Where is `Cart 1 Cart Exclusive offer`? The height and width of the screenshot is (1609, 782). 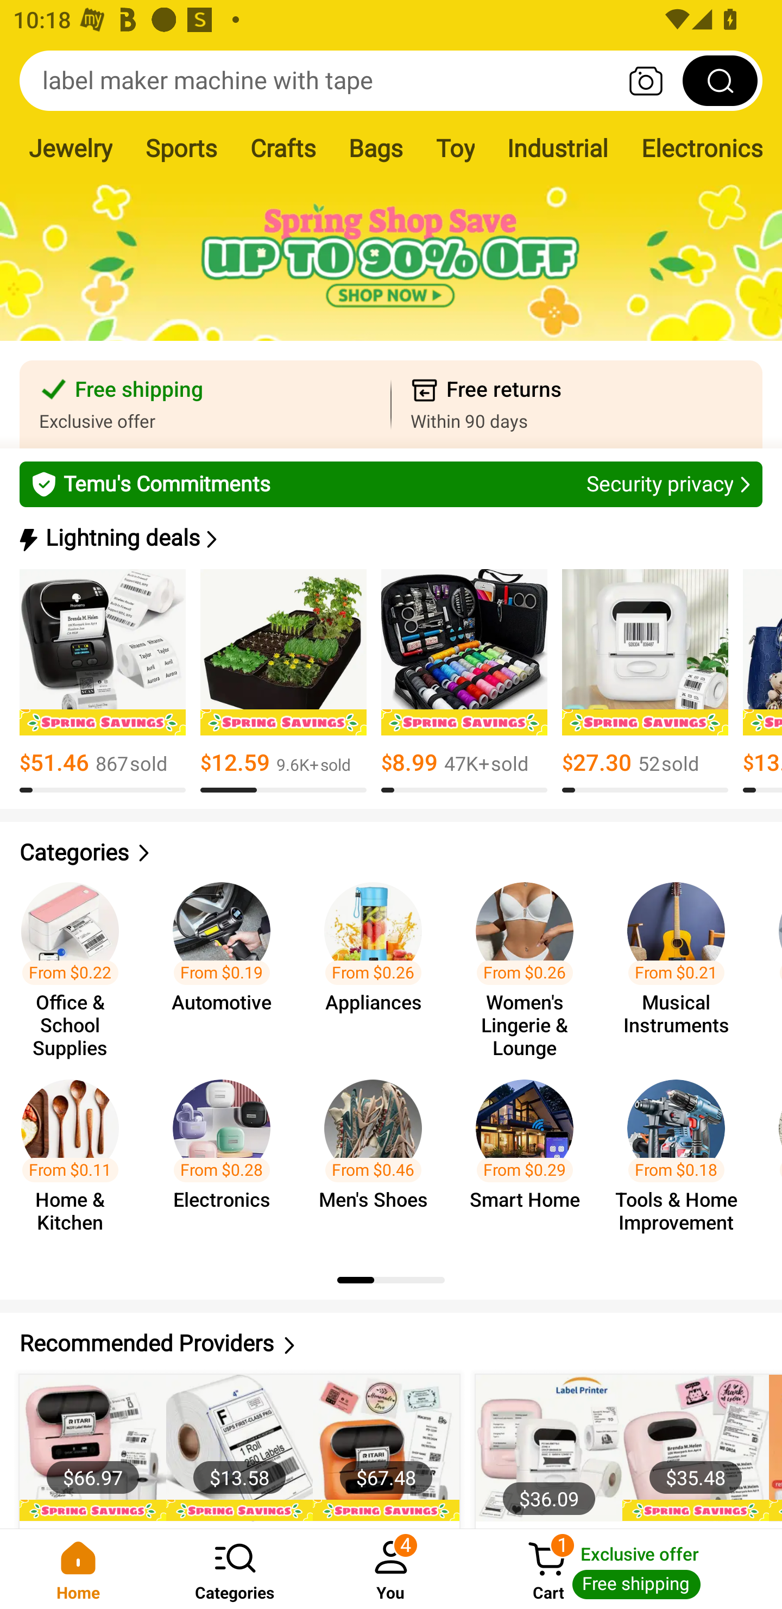 Cart 1 Cart Exclusive offer is located at coordinates (626, 1569).